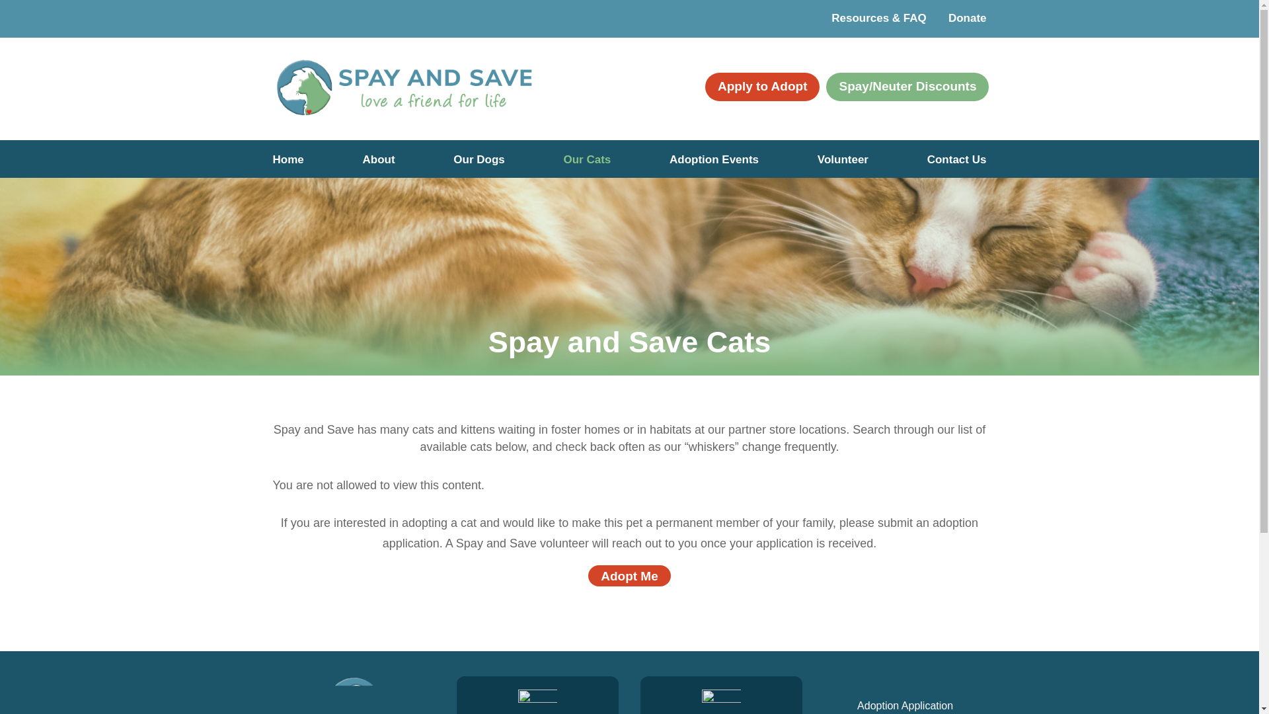 The height and width of the screenshot is (714, 1269). What do you see at coordinates (629, 575) in the screenshot?
I see `Adopt Me` at bounding box center [629, 575].